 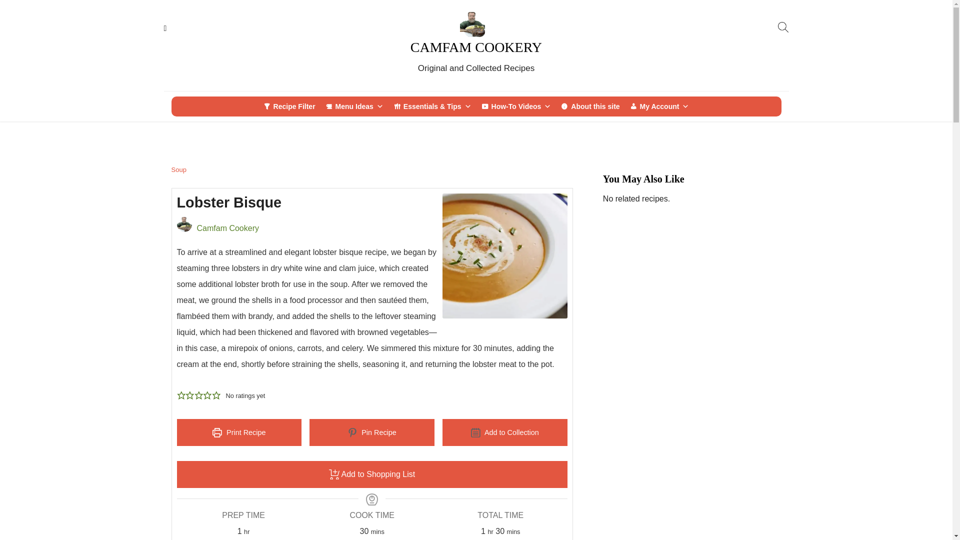 What do you see at coordinates (289, 106) in the screenshot?
I see `Recipe Filter` at bounding box center [289, 106].